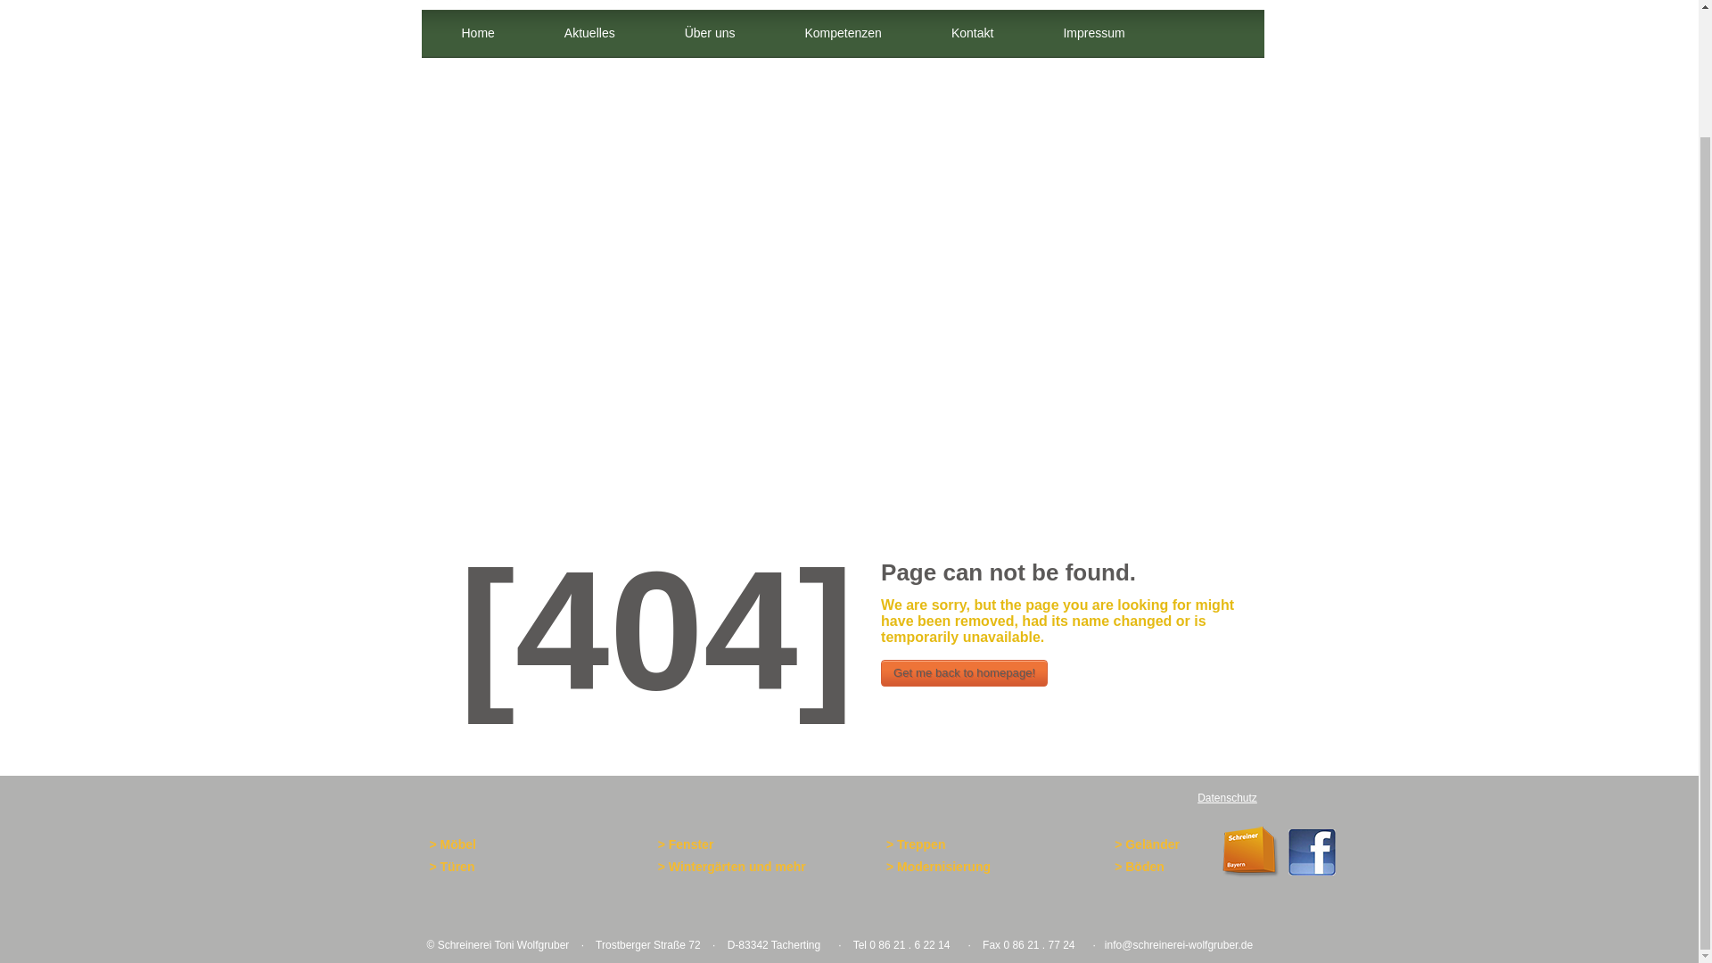  What do you see at coordinates (1227, 797) in the screenshot?
I see `Datenschutz` at bounding box center [1227, 797].